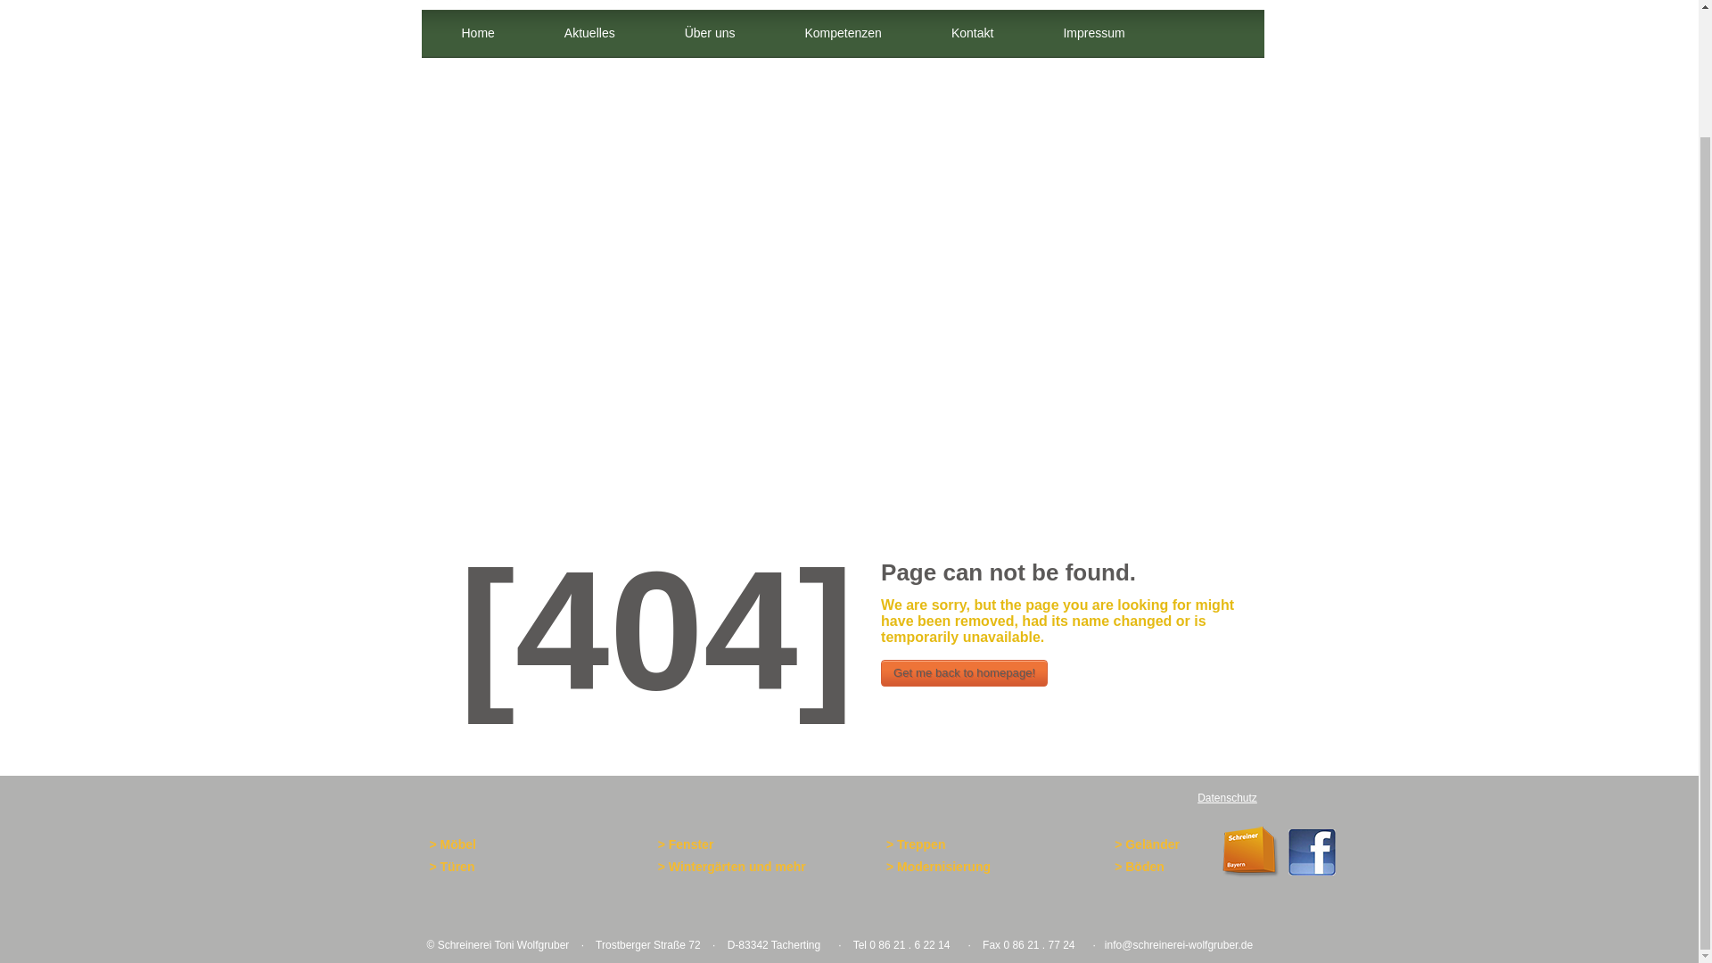  What do you see at coordinates (1227, 797) in the screenshot?
I see `Datenschutz` at bounding box center [1227, 797].